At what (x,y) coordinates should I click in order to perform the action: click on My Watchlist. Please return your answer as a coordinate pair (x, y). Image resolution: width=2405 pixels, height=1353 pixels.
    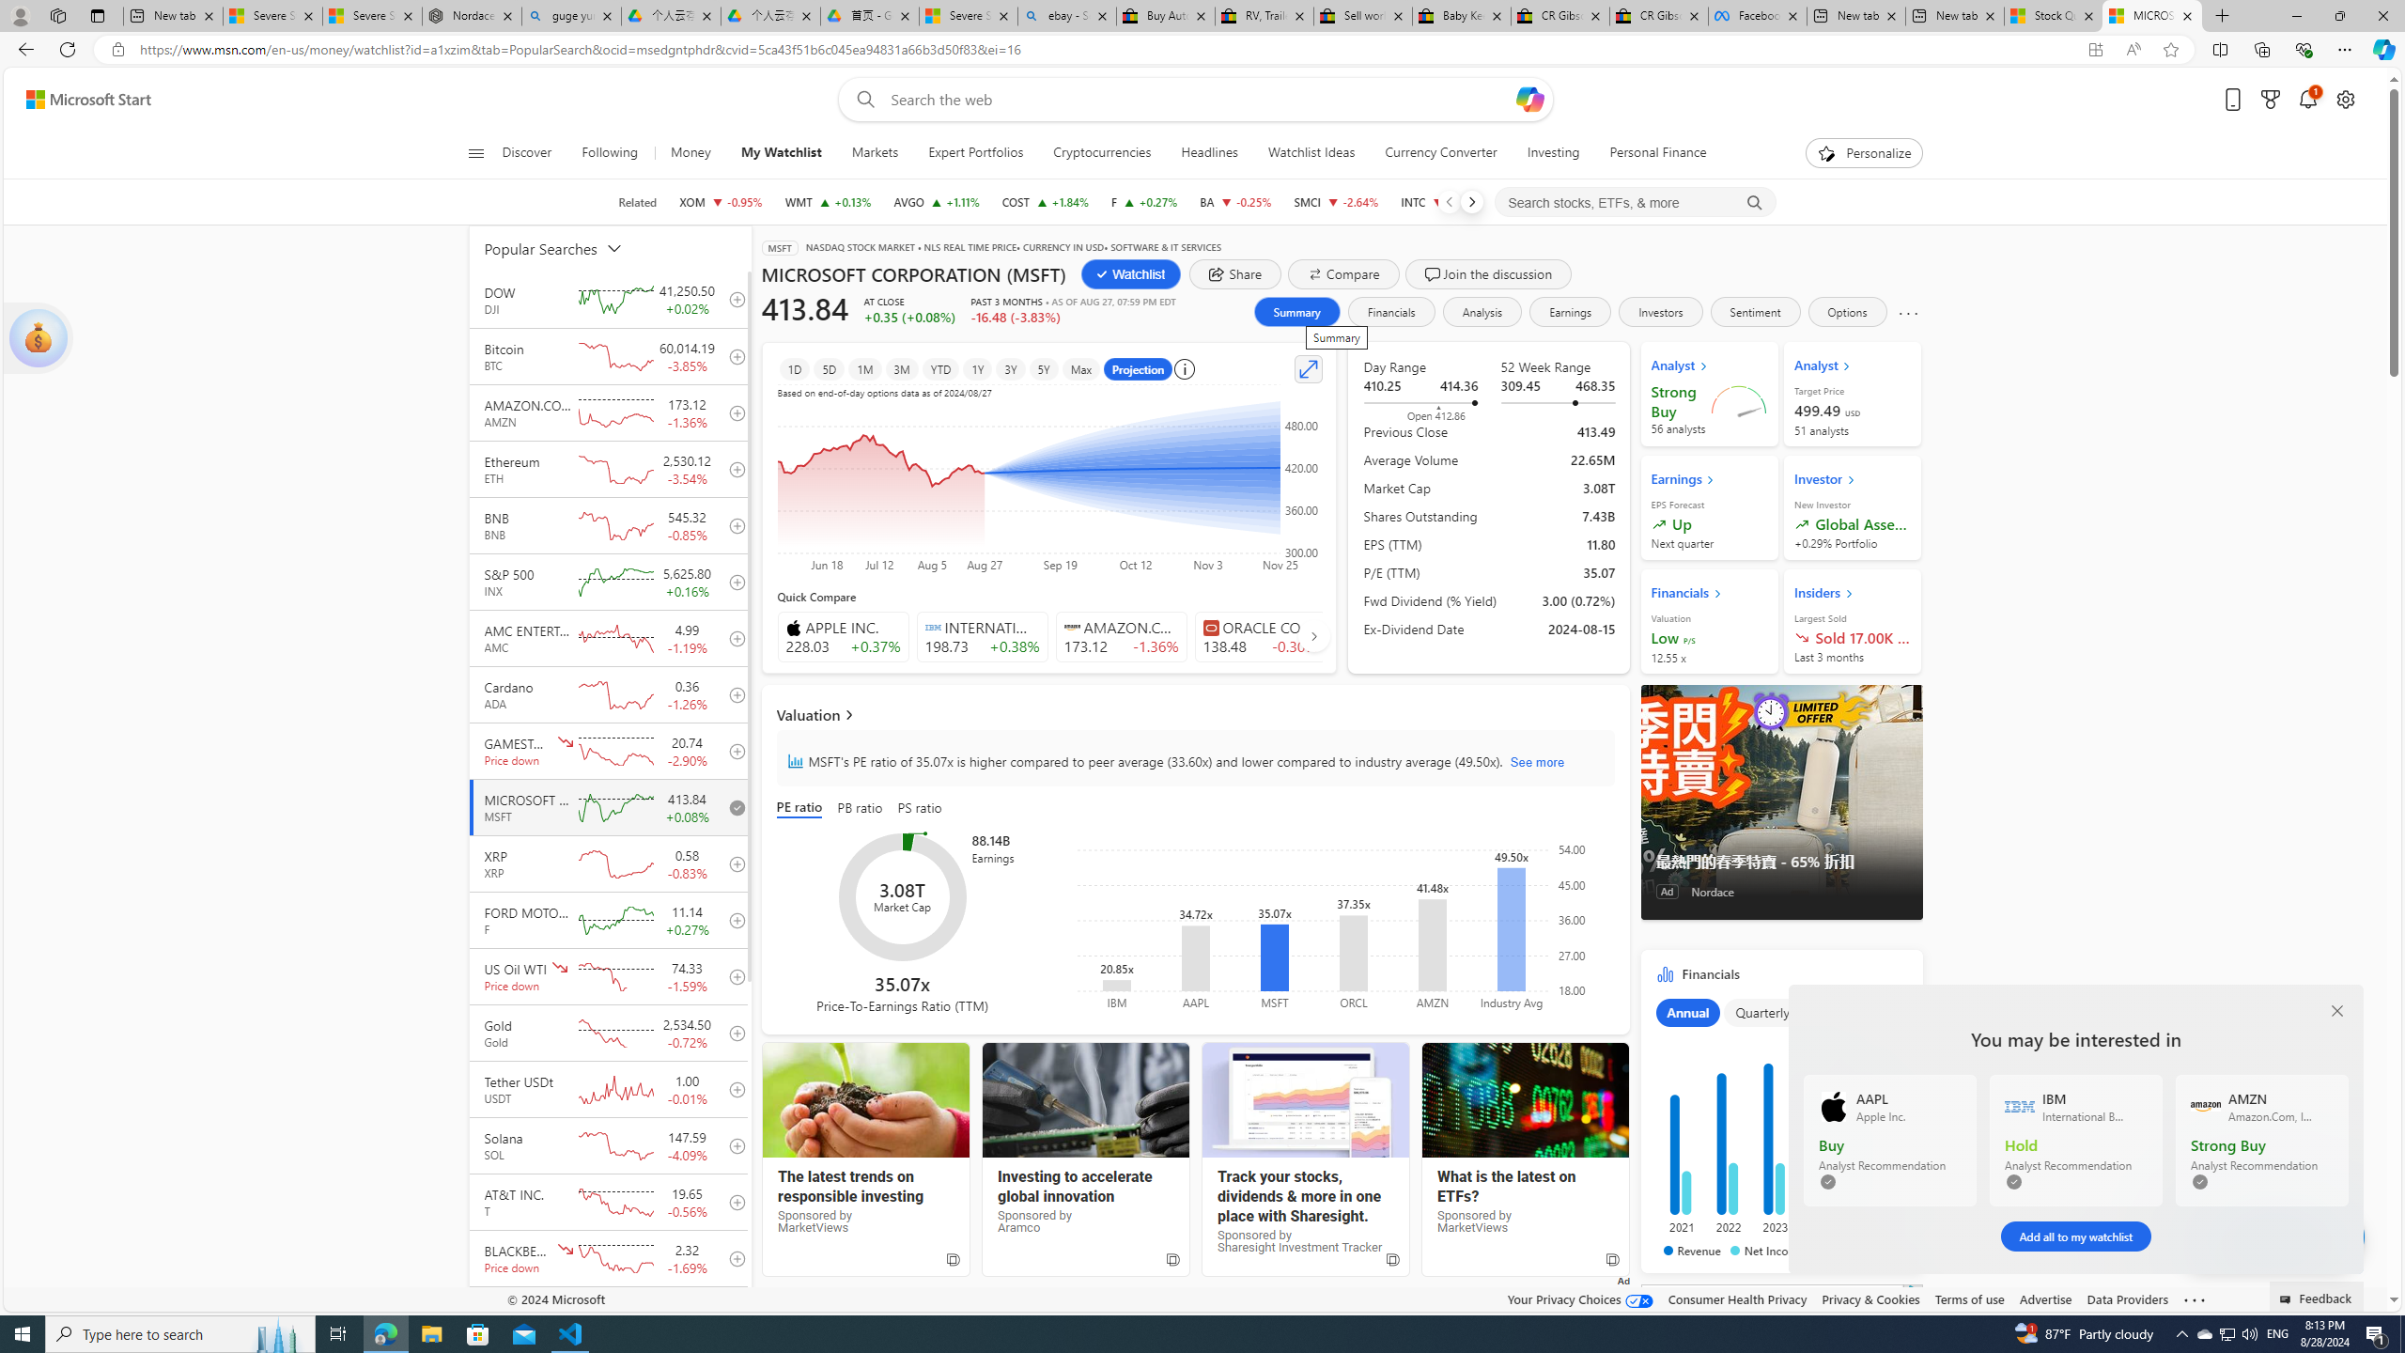
    Looking at the image, I should click on (782, 153).